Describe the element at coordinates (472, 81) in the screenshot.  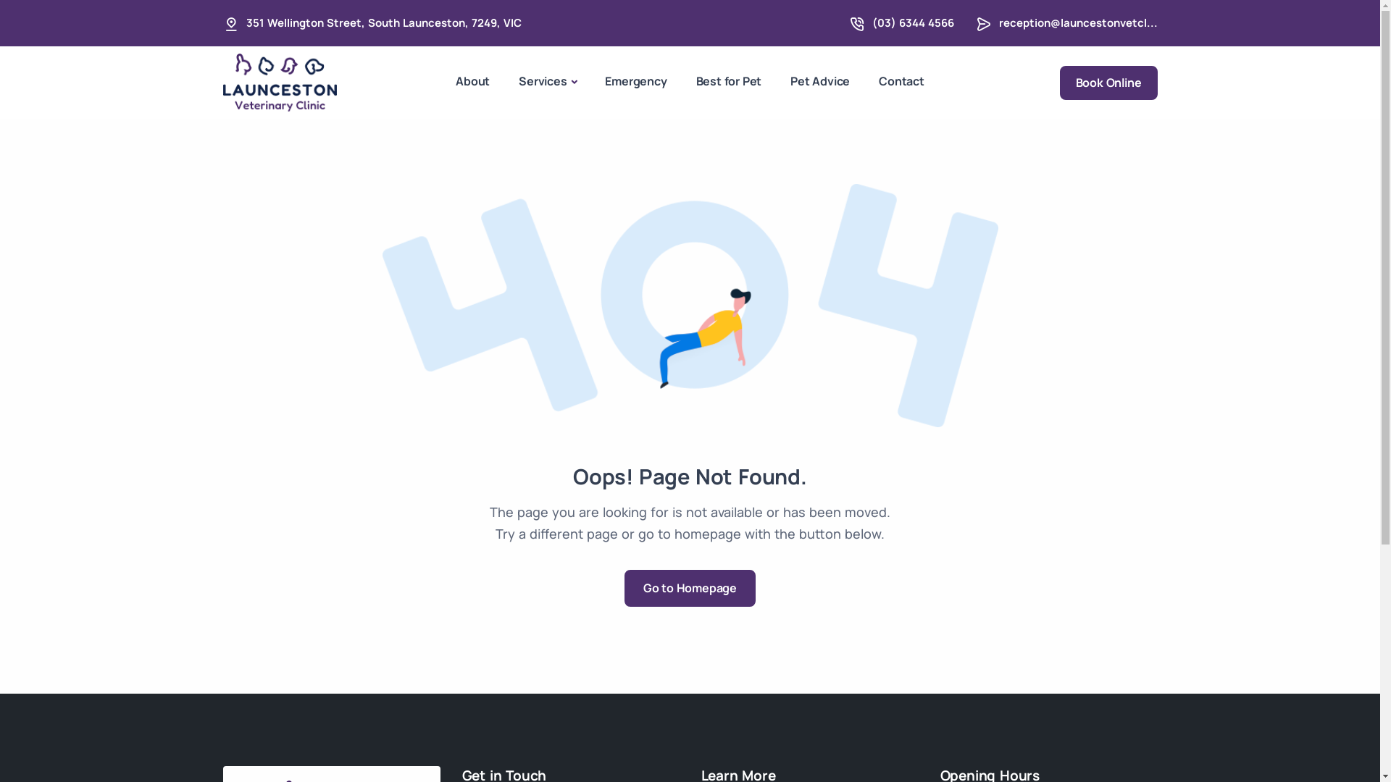
I see `About` at that location.